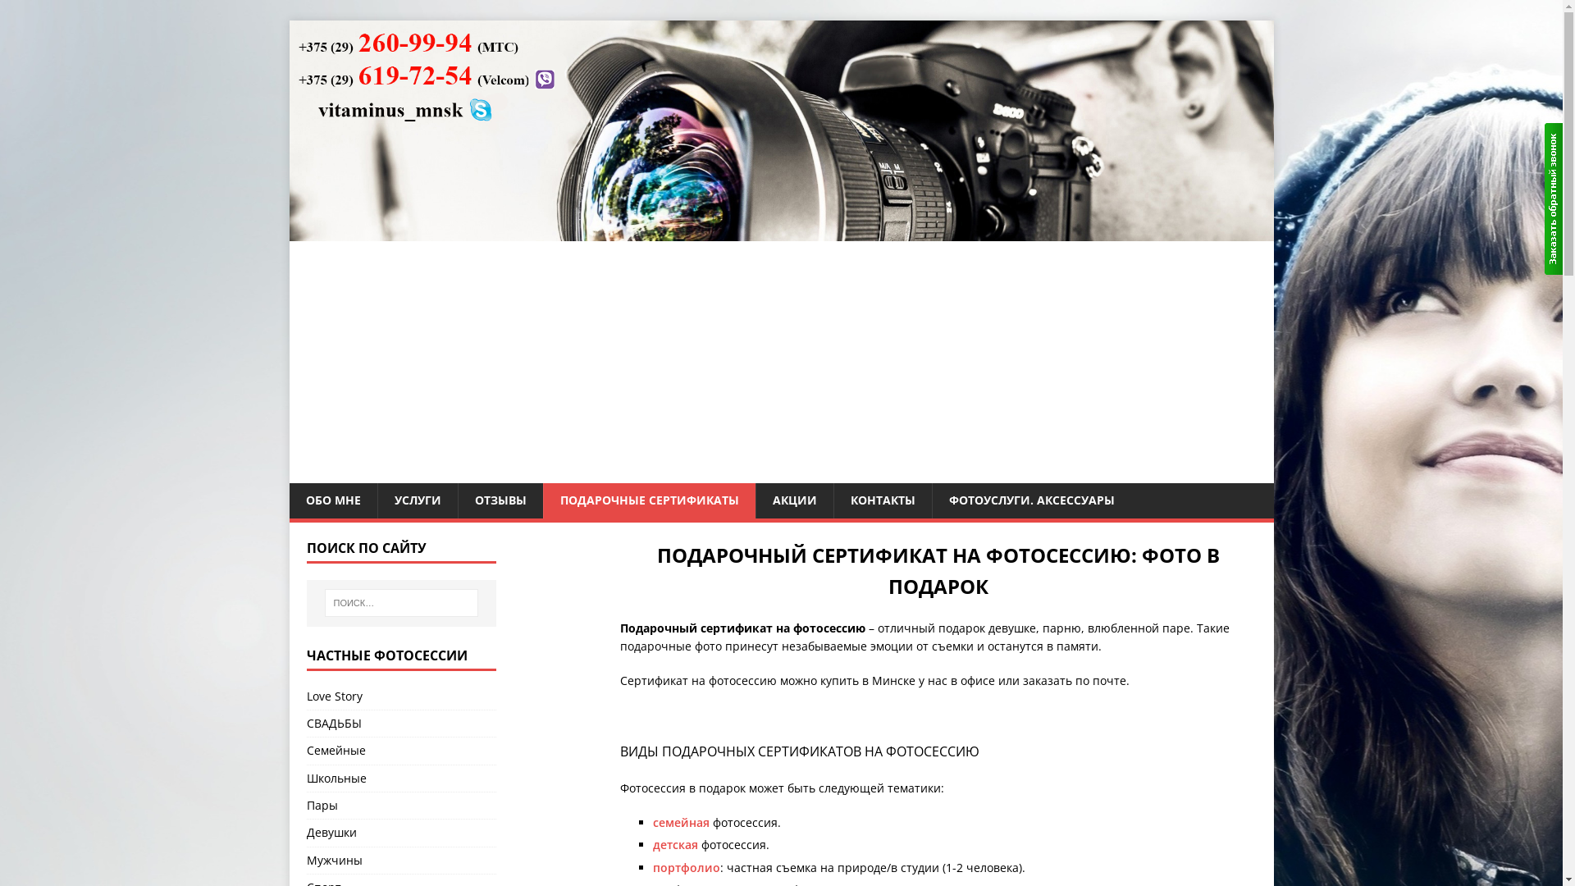  What do you see at coordinates (402, 699) in the screenshot?
I see `Love Story` at bounding box center [402, 699].